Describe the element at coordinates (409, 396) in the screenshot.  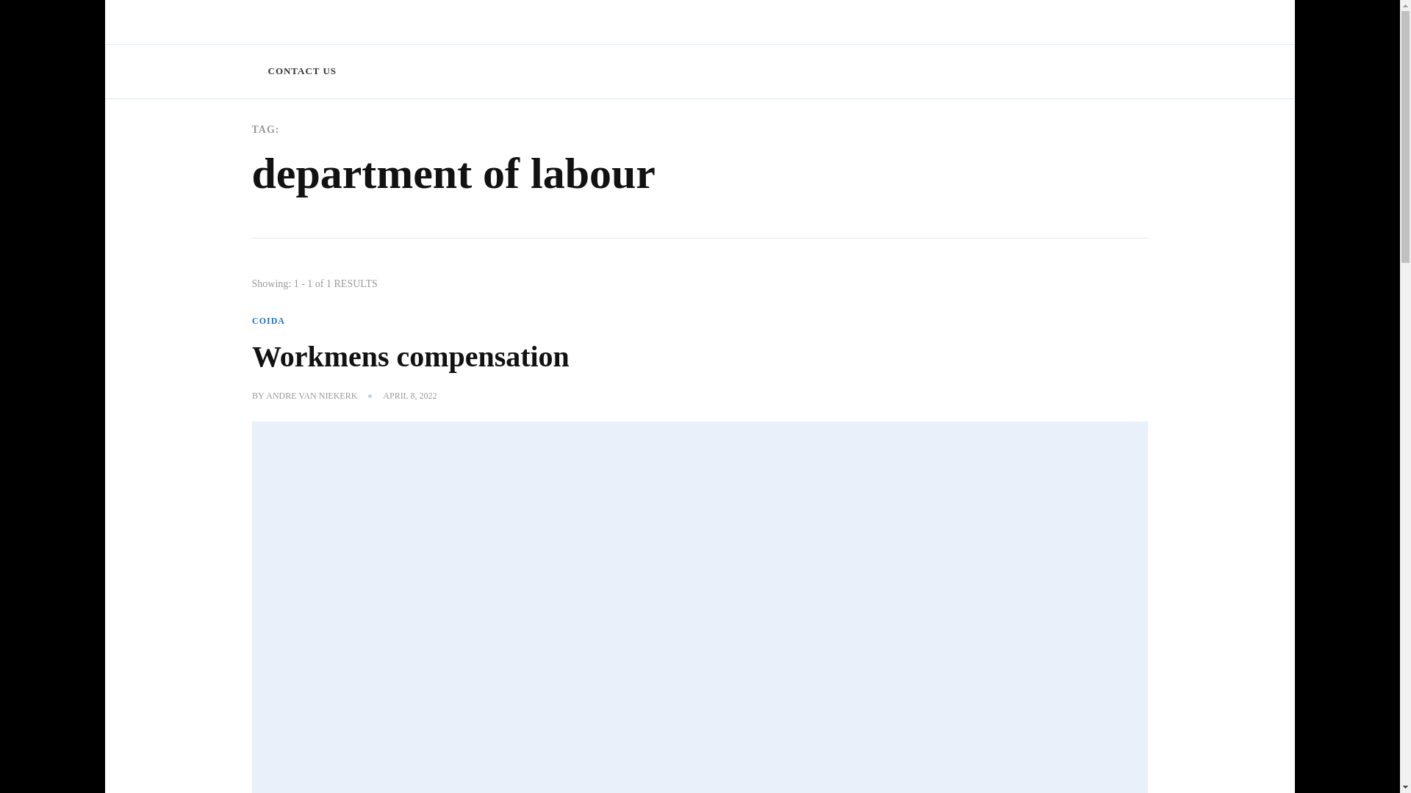
I see `APRIL 8, 2022` at that location.